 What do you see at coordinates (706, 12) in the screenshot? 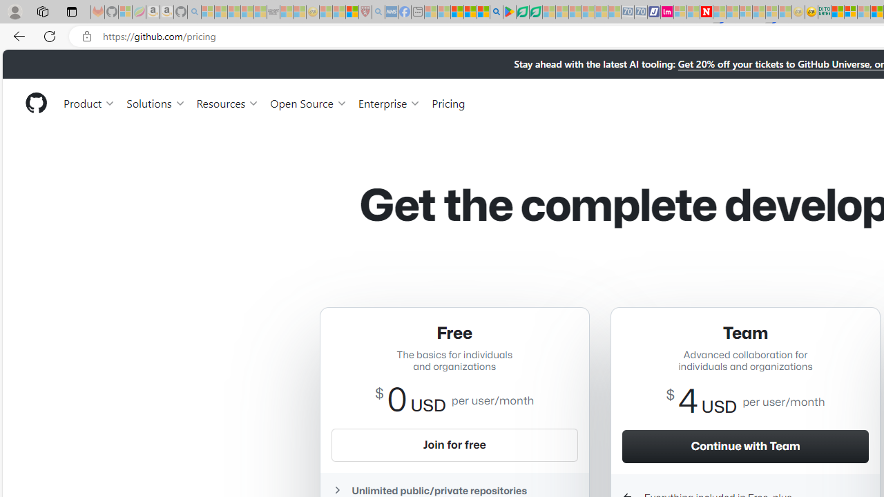
I see `Latest Politics News & Archive | Newsweek.com` at bounding box center [706, 12].